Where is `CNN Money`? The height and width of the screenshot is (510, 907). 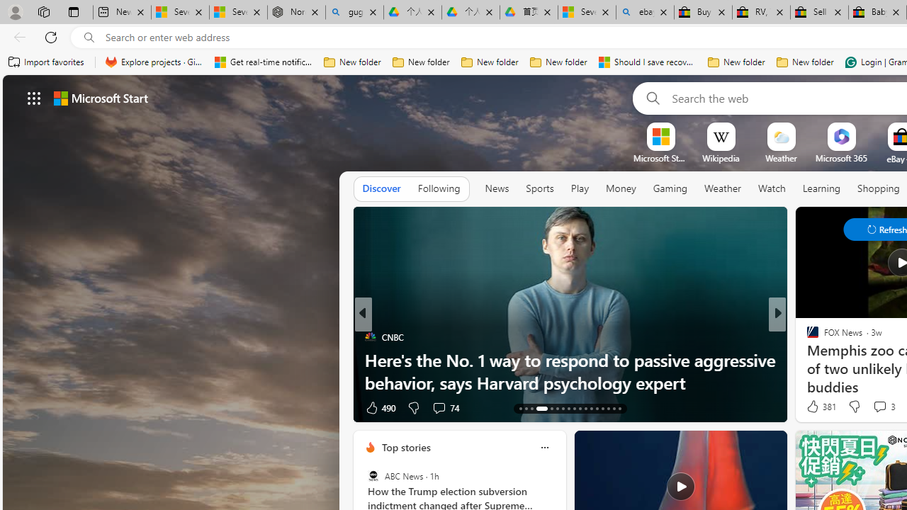
CNN Money is located at coordinates (806, 337).